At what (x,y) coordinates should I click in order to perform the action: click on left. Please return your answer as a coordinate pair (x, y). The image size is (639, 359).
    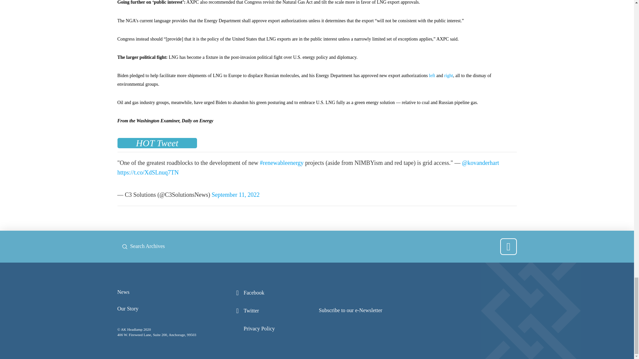
    Looking at the image, I should click on (432, 76).